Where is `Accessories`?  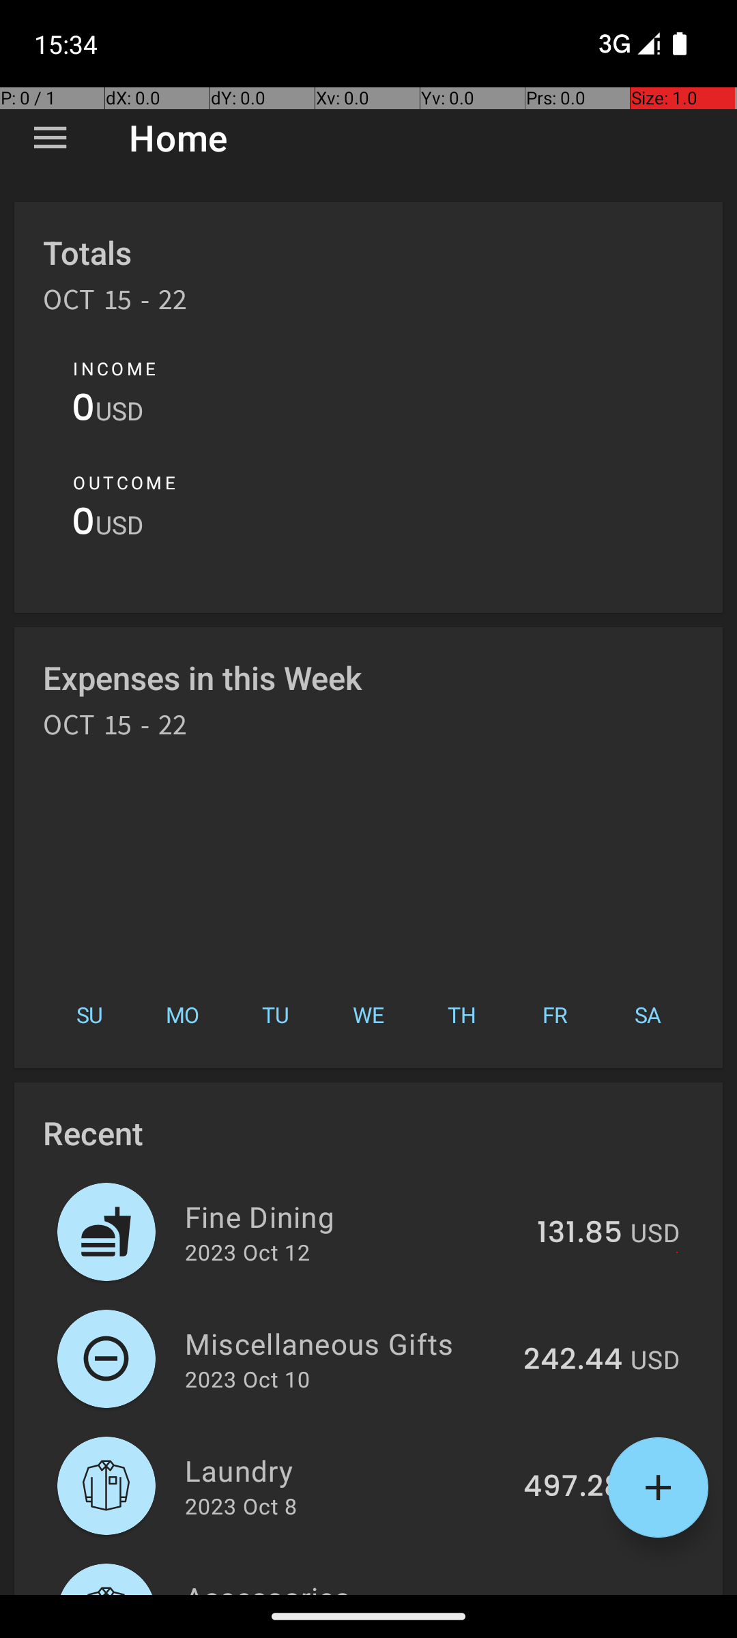
Accessories is located at coordinates (348, 1586).